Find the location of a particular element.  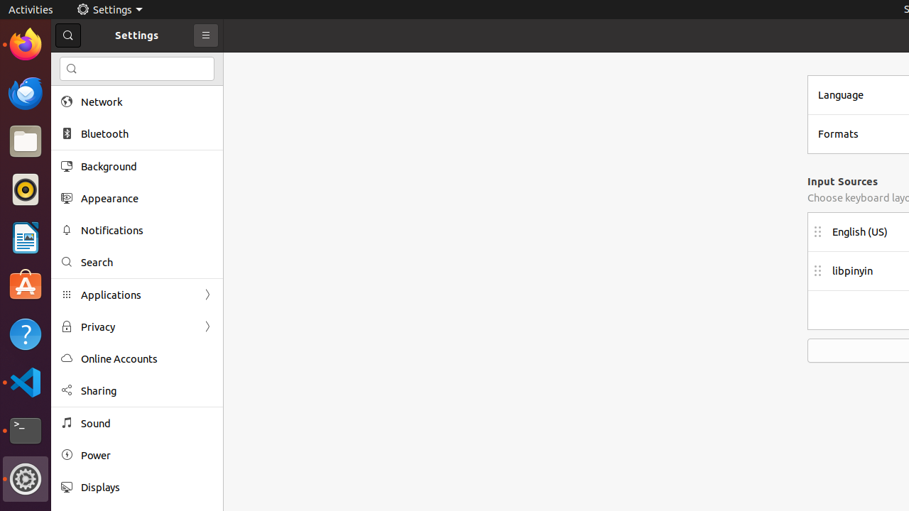

Online Accounts is located at coordinates (147, 359).